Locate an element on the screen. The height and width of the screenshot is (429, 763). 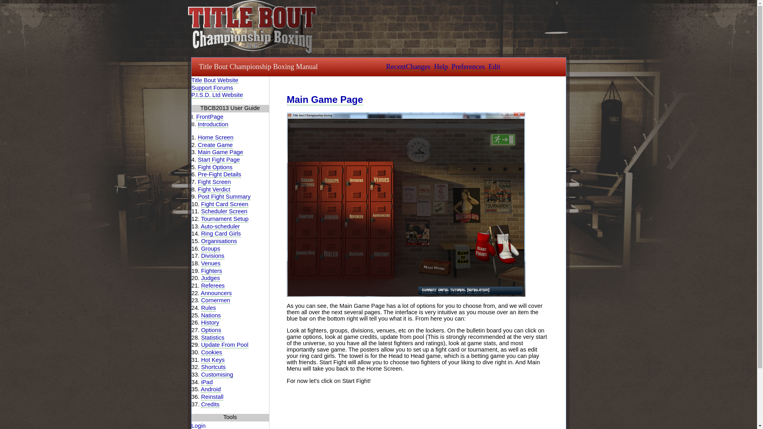
Main Game Page is located at coordinates (220, 152).